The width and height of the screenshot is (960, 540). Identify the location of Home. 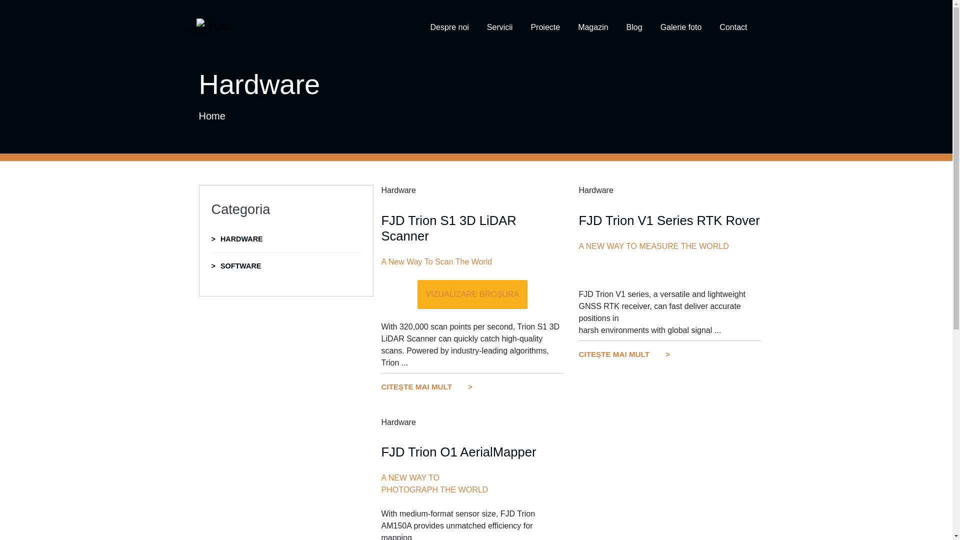
(213, 26).